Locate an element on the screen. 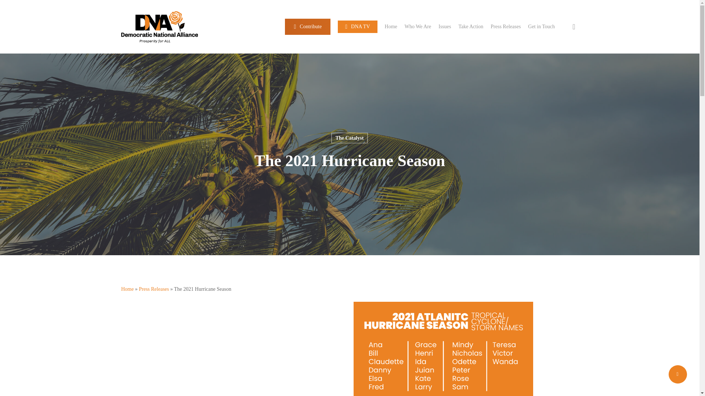  Get in Touch is located at coordinates (541, 26).